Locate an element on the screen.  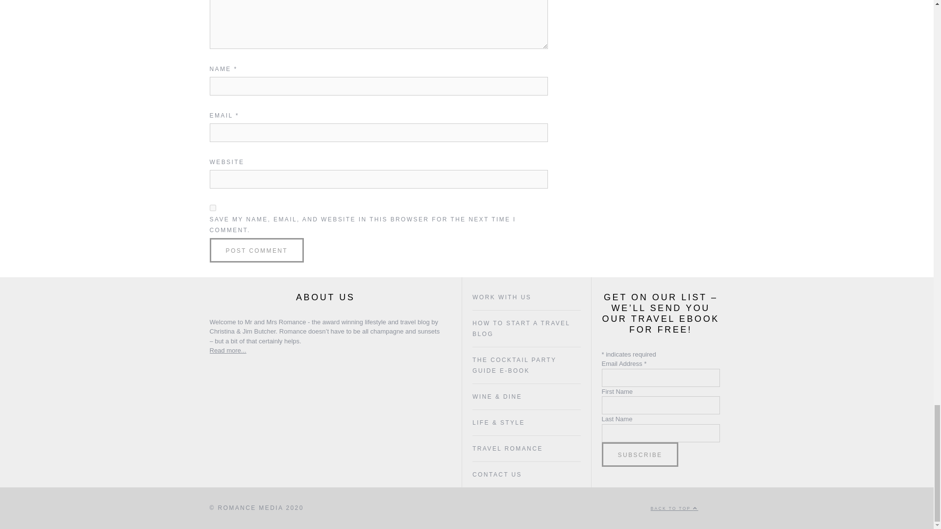
Post Comment is located at coordinates (257, 250).